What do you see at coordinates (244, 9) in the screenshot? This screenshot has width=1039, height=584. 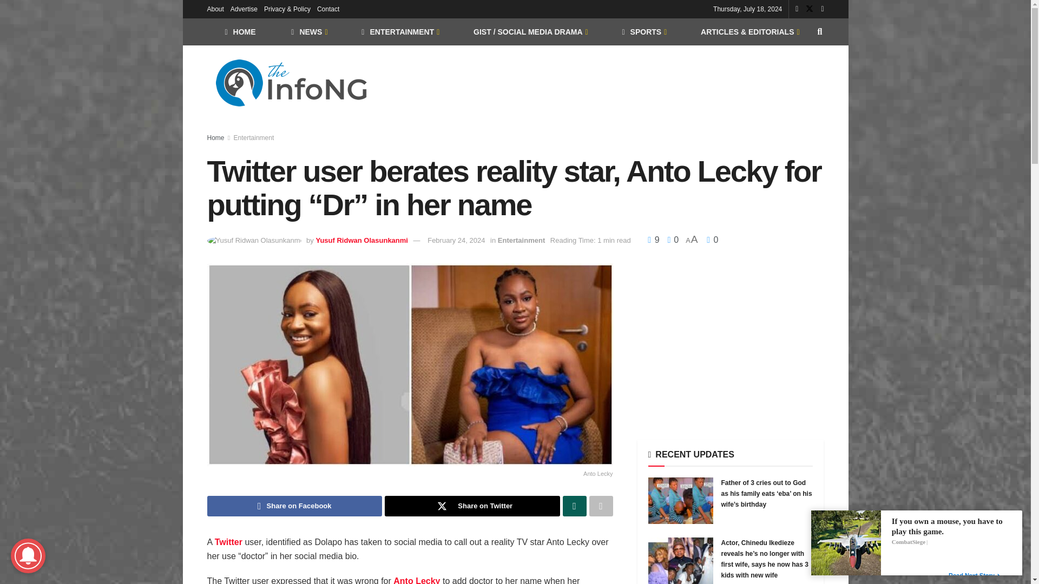 I see `Advertise` at bounding box center [244, 9].